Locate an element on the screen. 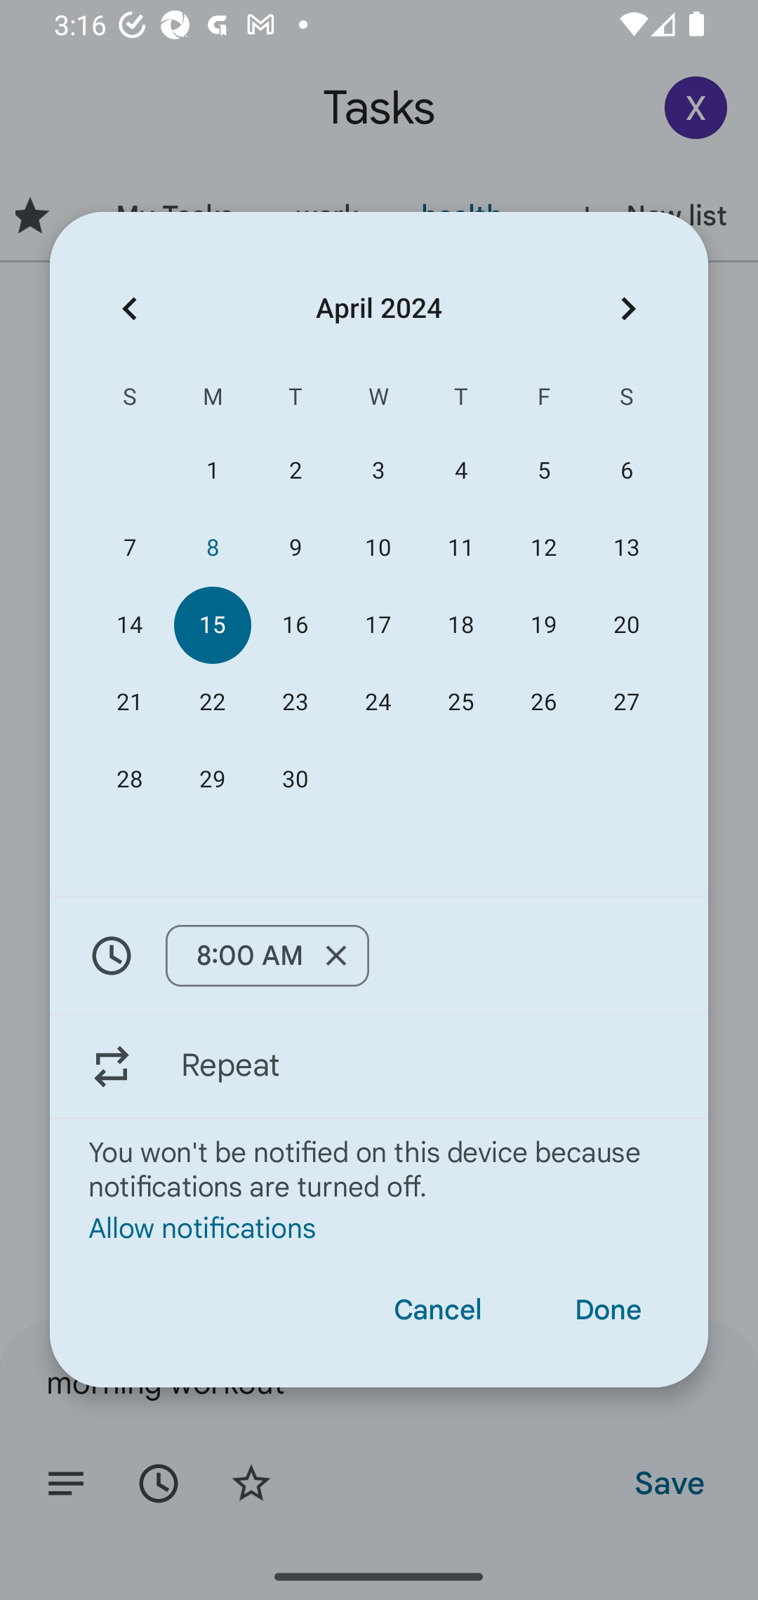 This screenshot has height=1600, width=758. 27 27 April 2024 is located at coordinates (626, 702).